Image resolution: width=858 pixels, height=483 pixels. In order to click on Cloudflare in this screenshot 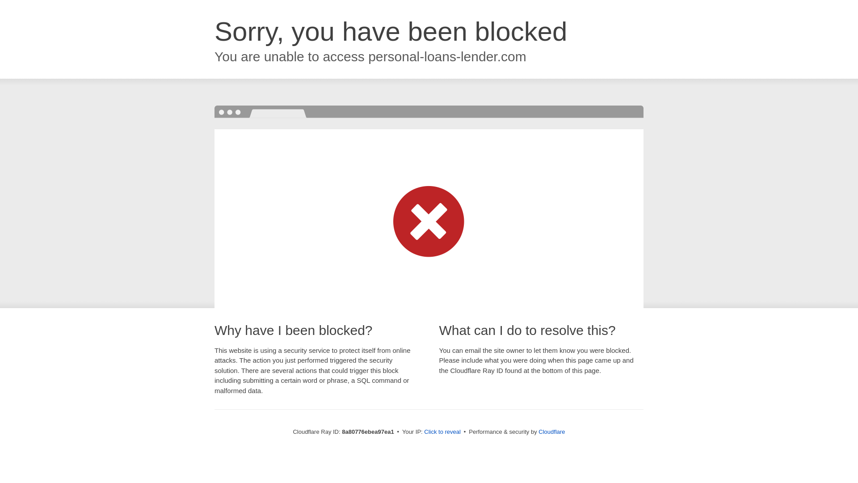, I will do `click(551, 432)`.